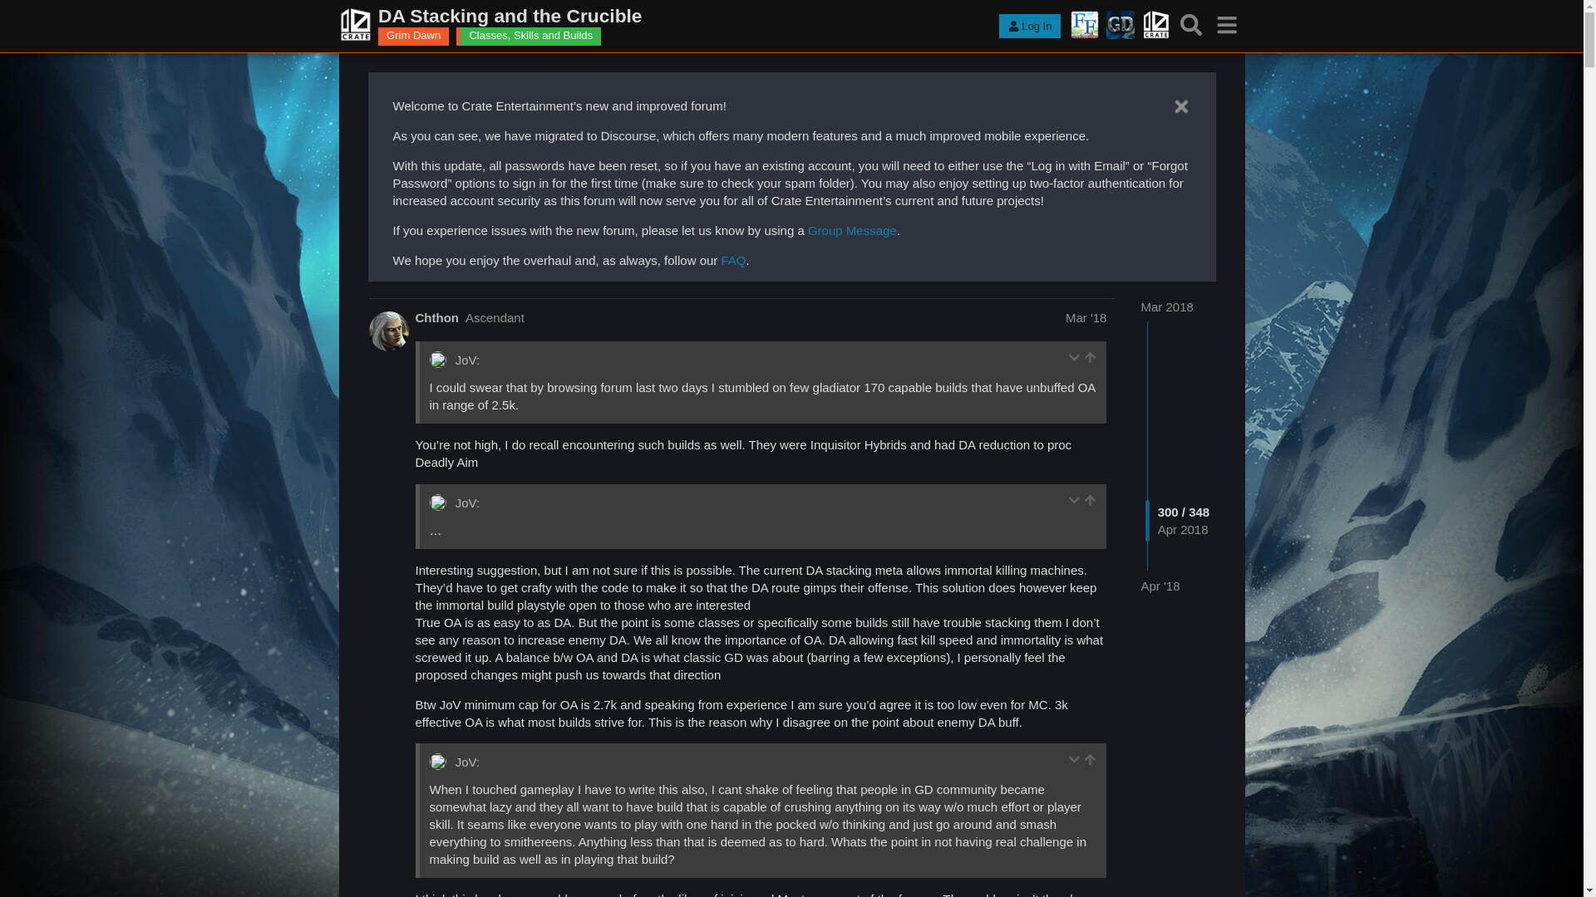  Describe the element at coordinates (1166, 306) in the screenshot. I see `Mar 2018` at that location.